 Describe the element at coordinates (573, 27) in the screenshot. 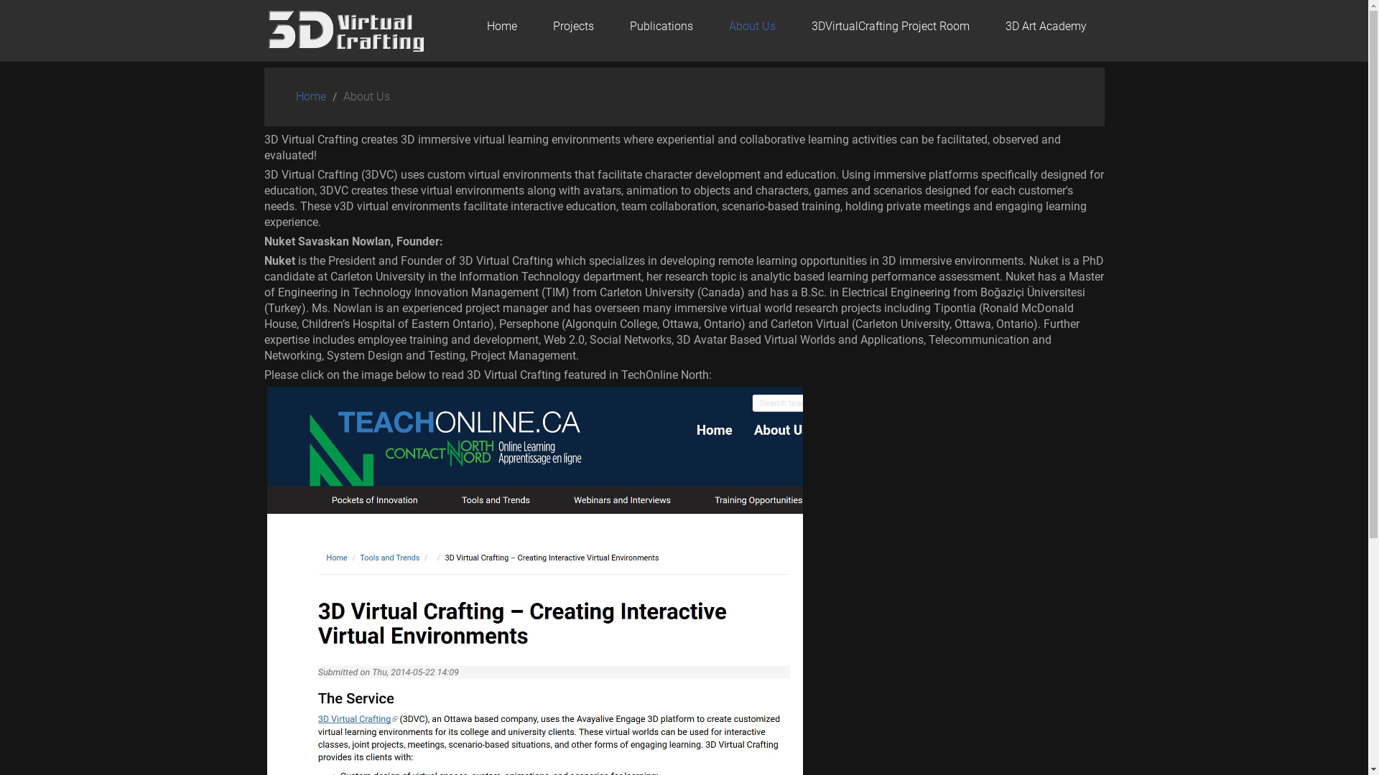

I see `Projects` at that location.